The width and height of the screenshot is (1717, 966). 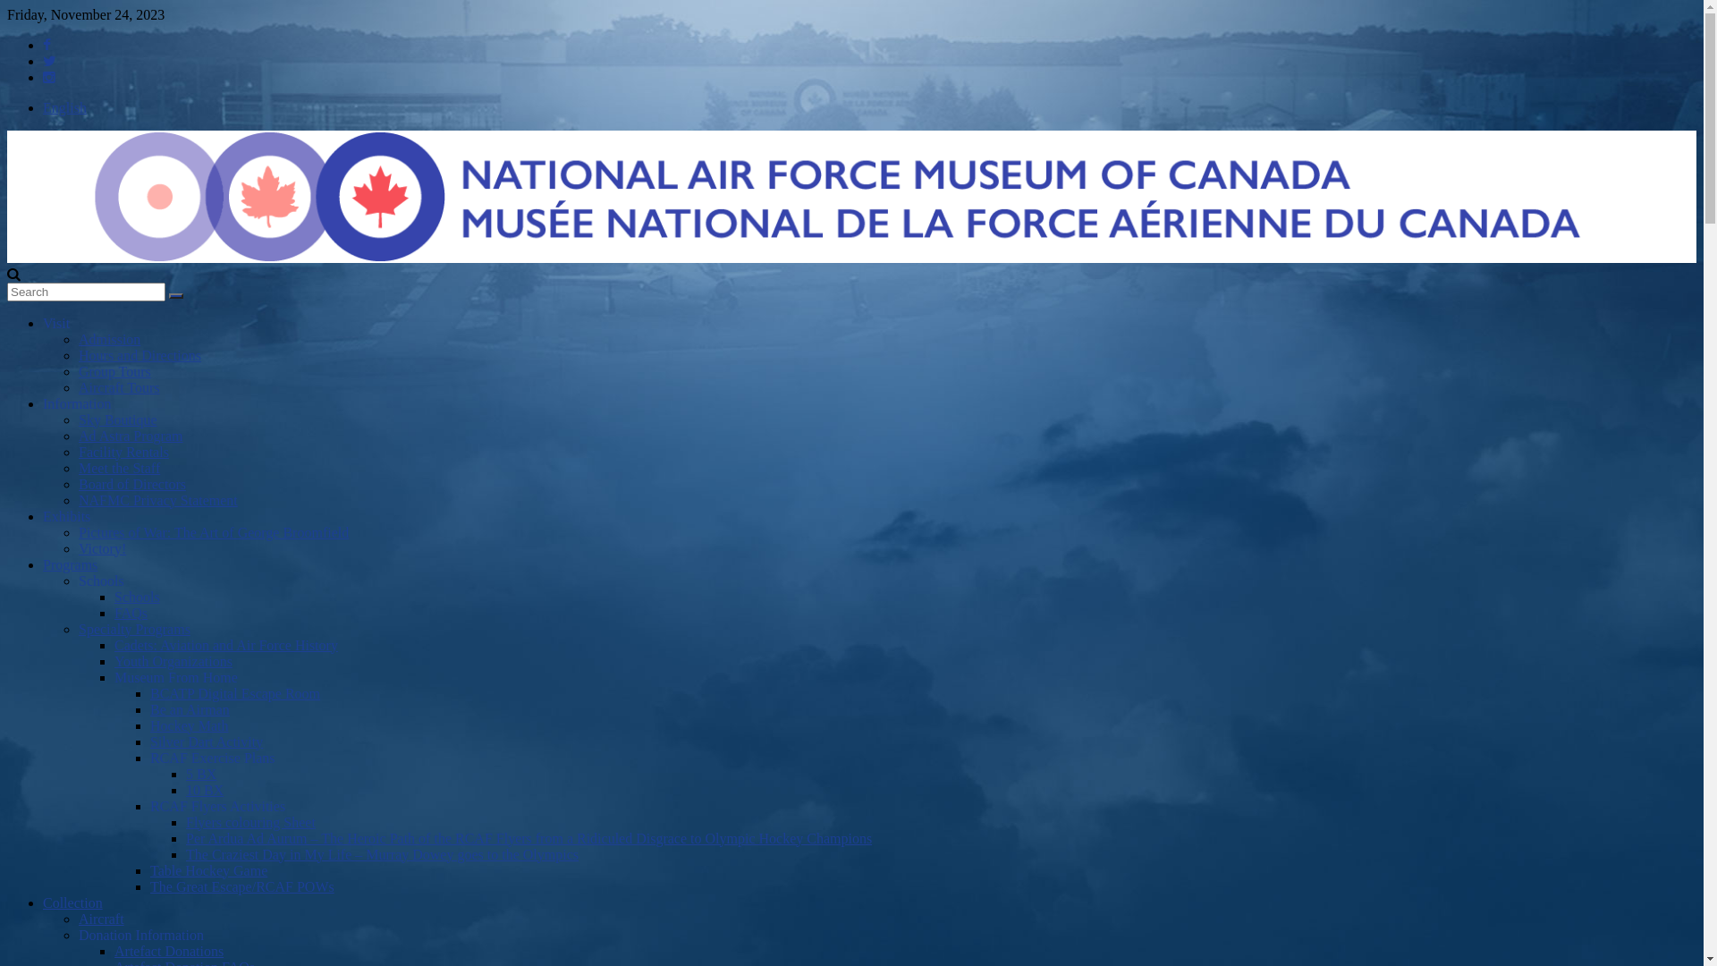 I want to click on Pictures of War: The Art of George Broomfield, so click(x=214, y=533).